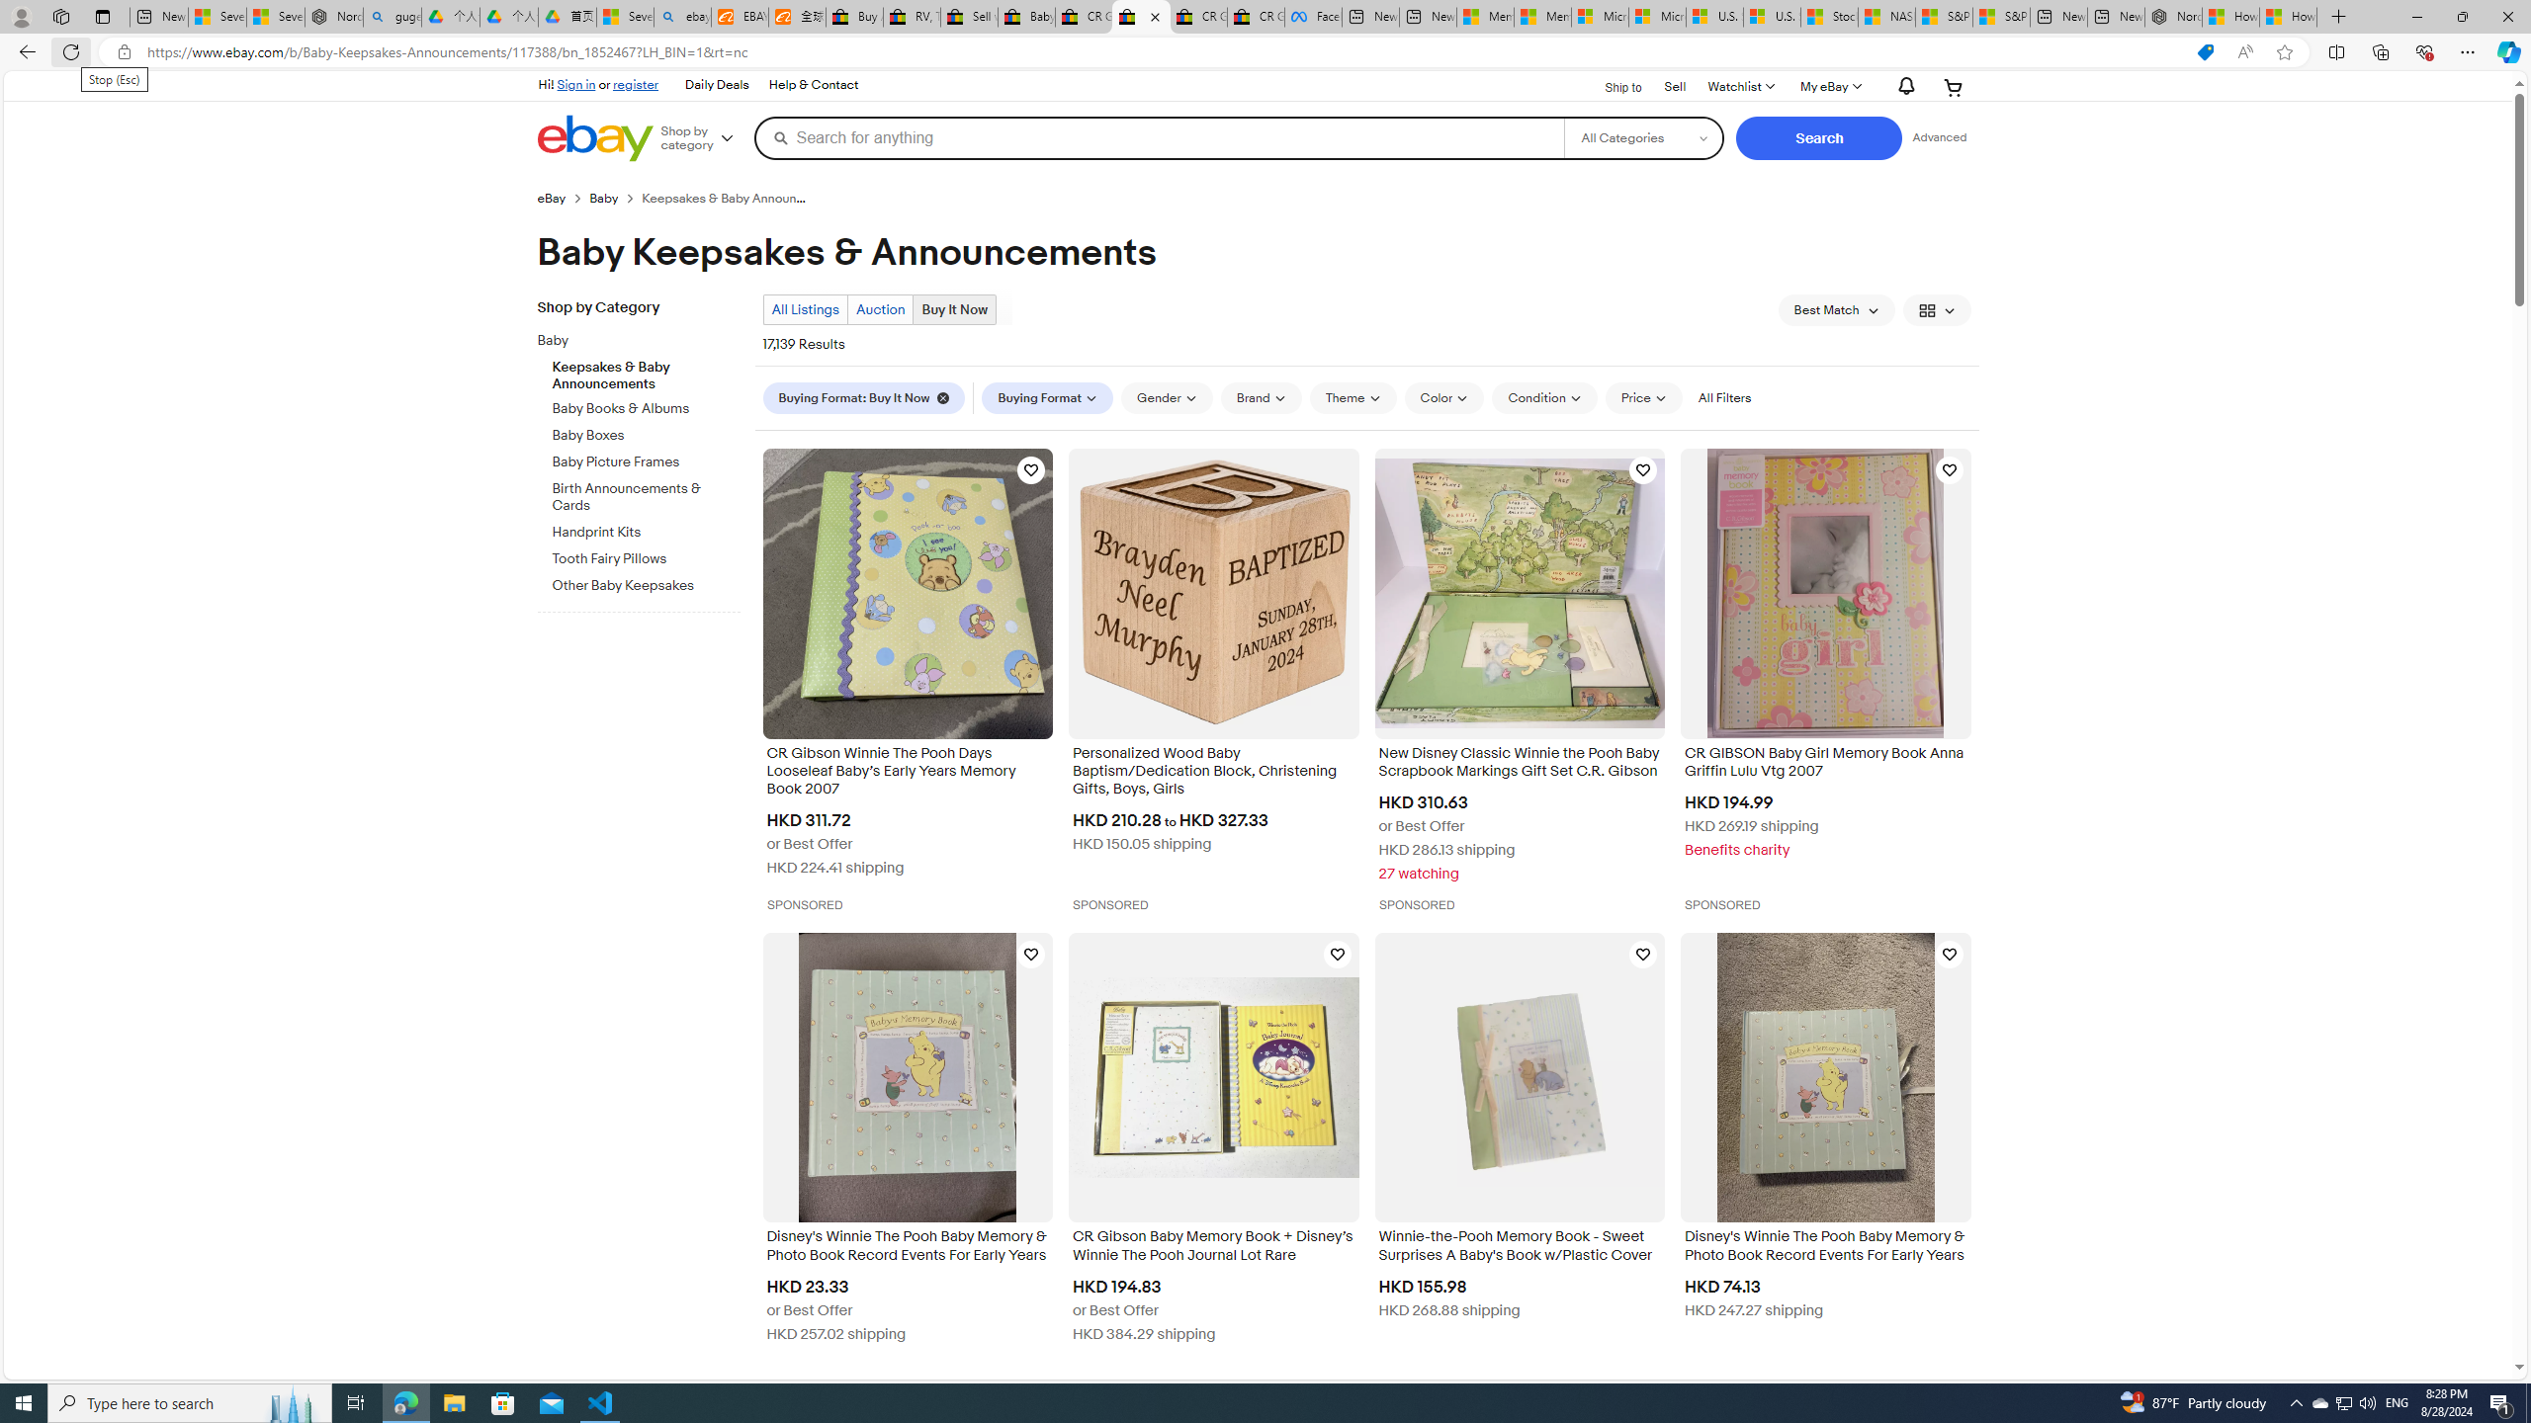 The height and width of the screenshot is (1423, 2531). What do you see at coordinates (1643, 397) in the screenshot?
I see `Price` at bounding box center [1643, 397].